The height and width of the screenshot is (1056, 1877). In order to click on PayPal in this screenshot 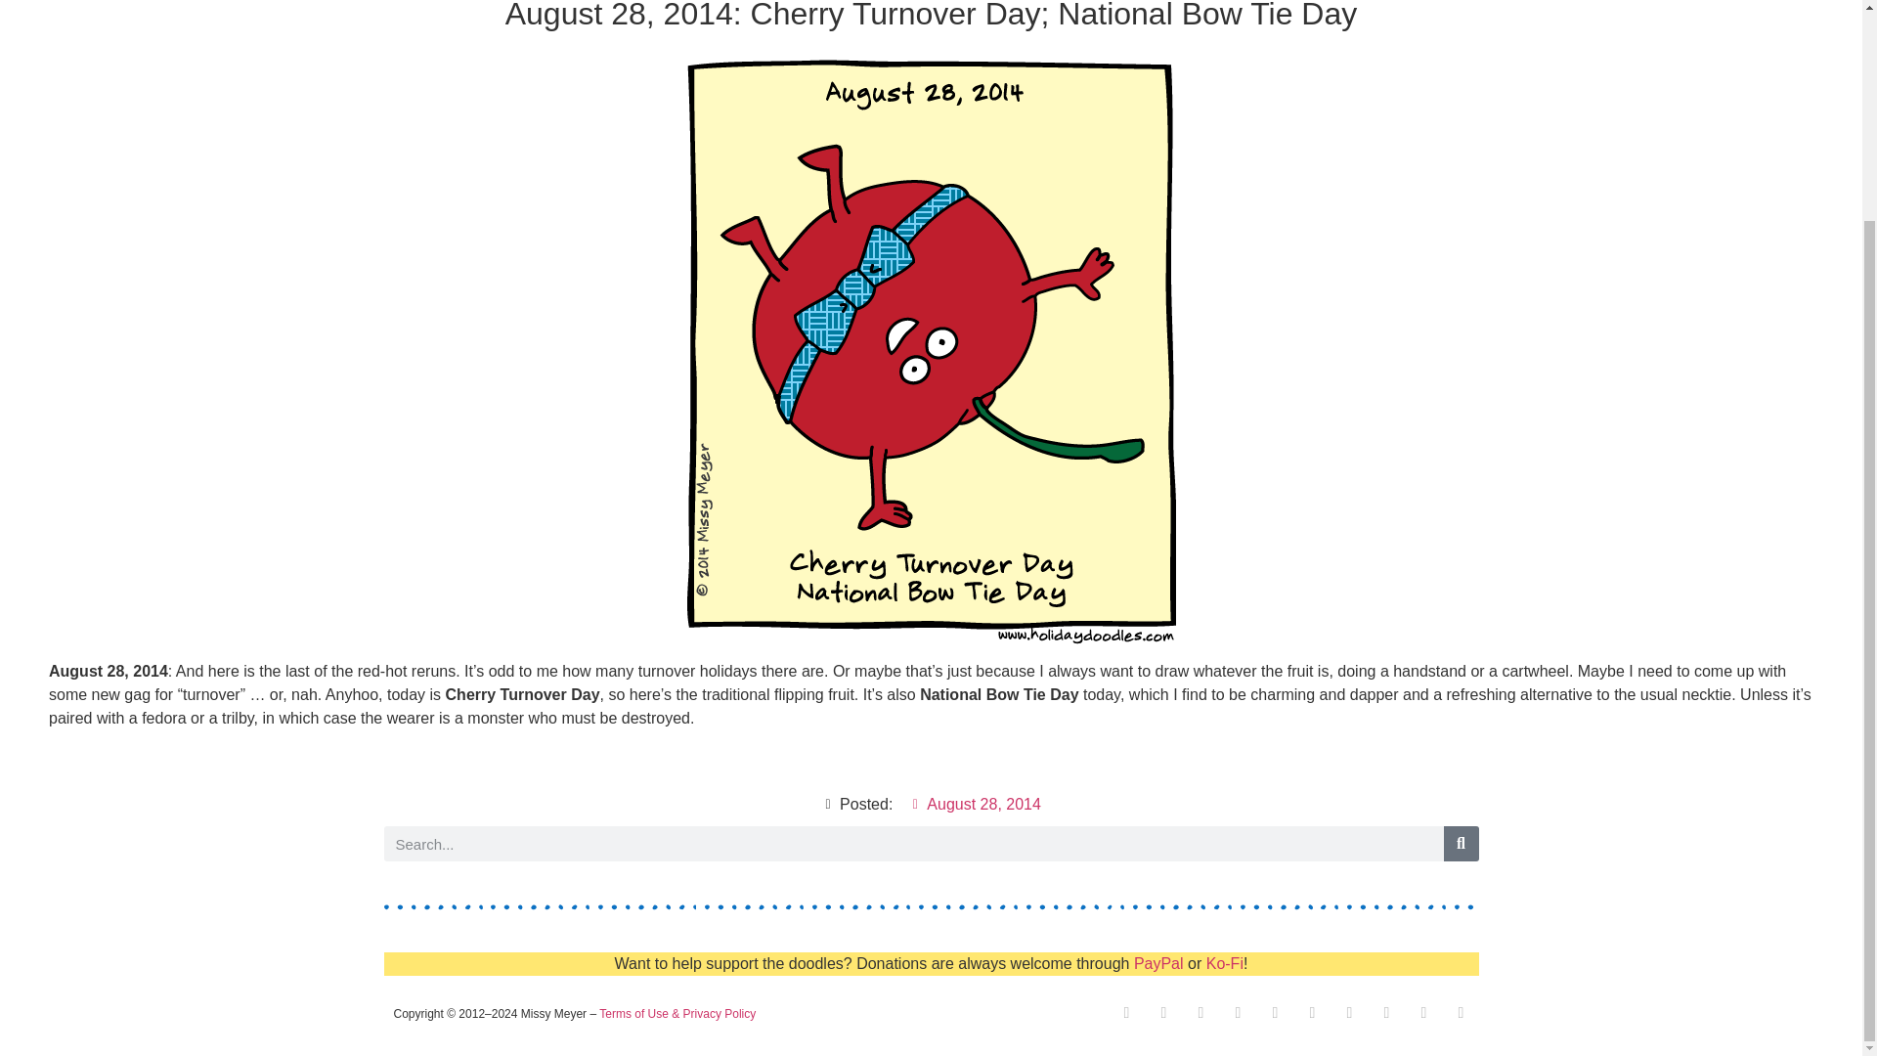, I will do `click(1158, 963)`.